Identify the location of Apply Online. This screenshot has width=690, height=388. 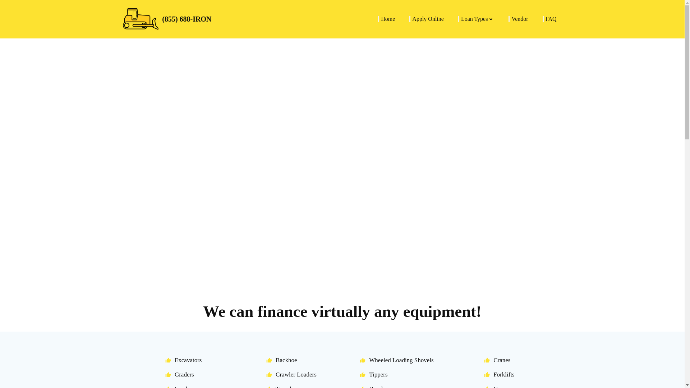
(428, 19).